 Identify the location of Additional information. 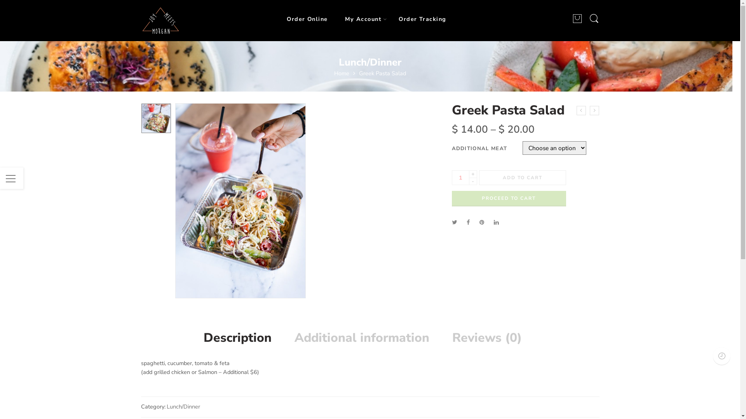
(362, 338).